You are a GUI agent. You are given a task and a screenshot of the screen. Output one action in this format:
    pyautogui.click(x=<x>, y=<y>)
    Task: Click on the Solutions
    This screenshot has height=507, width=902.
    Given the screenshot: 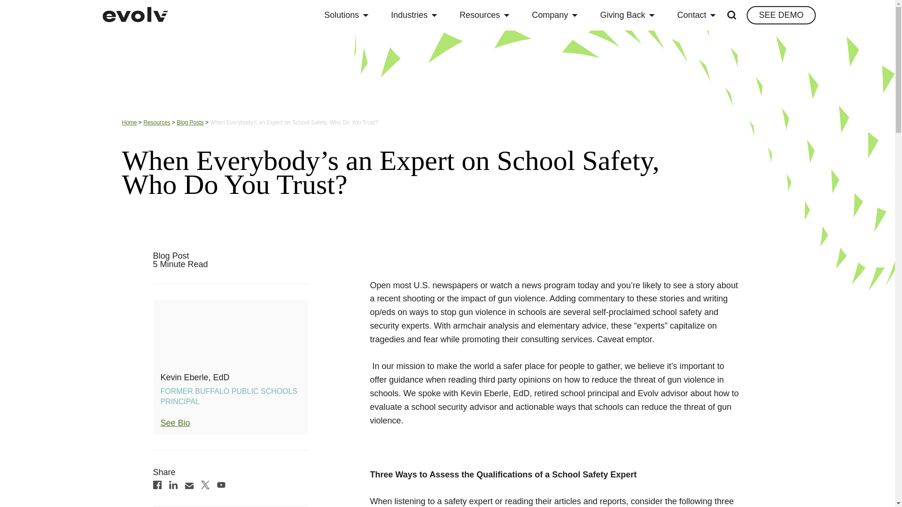 What is the action you would take?
    pyautogui.click(x=346, y=15)
    